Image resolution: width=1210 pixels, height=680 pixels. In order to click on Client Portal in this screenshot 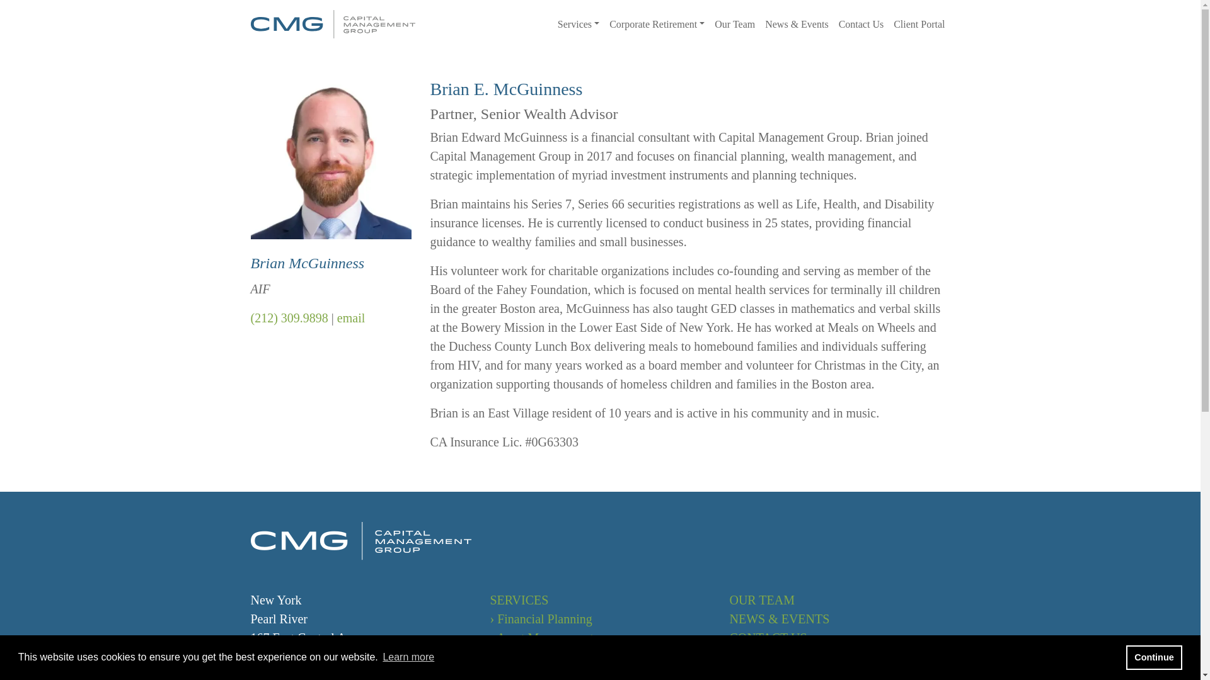, I will do `click(919, 24)`.